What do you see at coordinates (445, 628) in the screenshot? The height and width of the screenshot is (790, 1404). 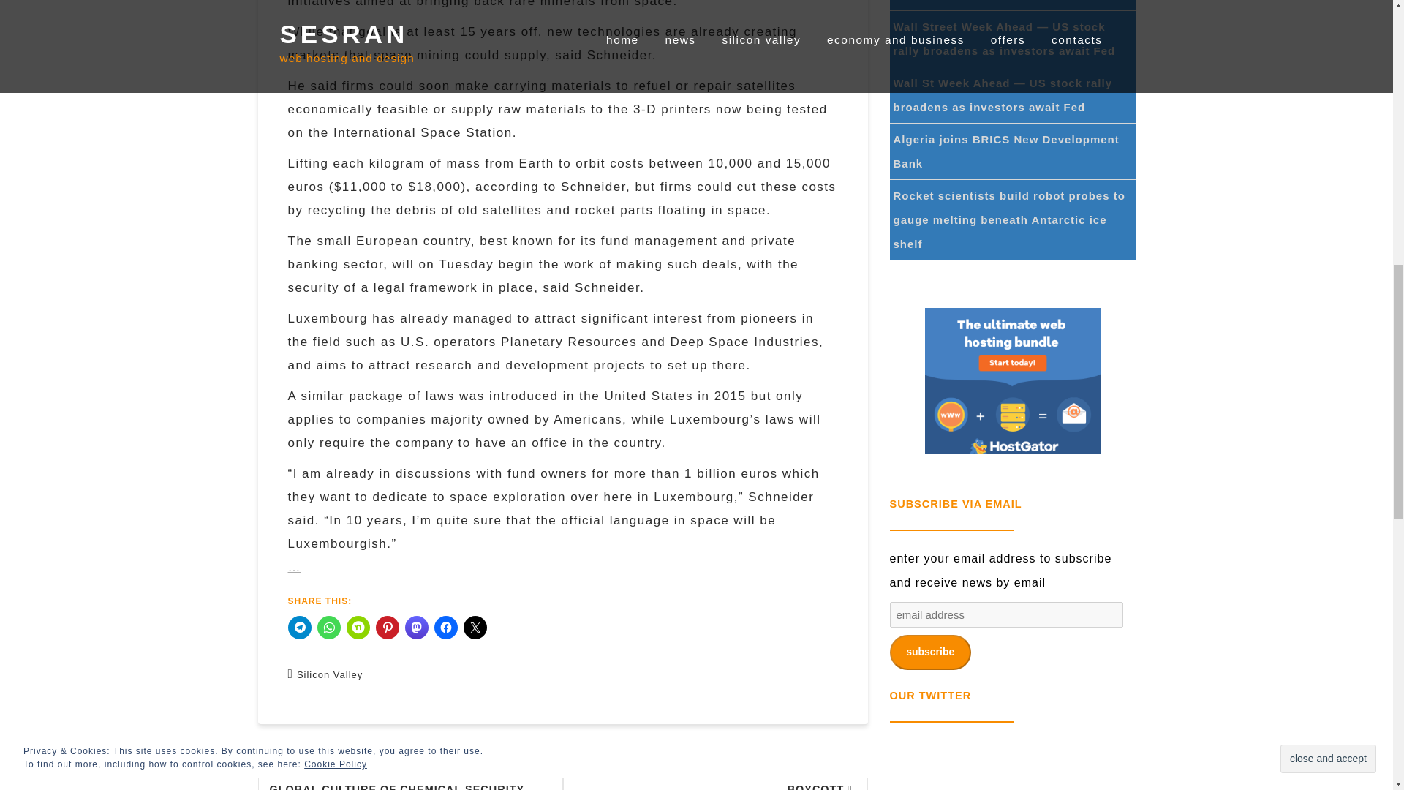 I see `Click to share on Facebook` at bounding box center [445, 628].